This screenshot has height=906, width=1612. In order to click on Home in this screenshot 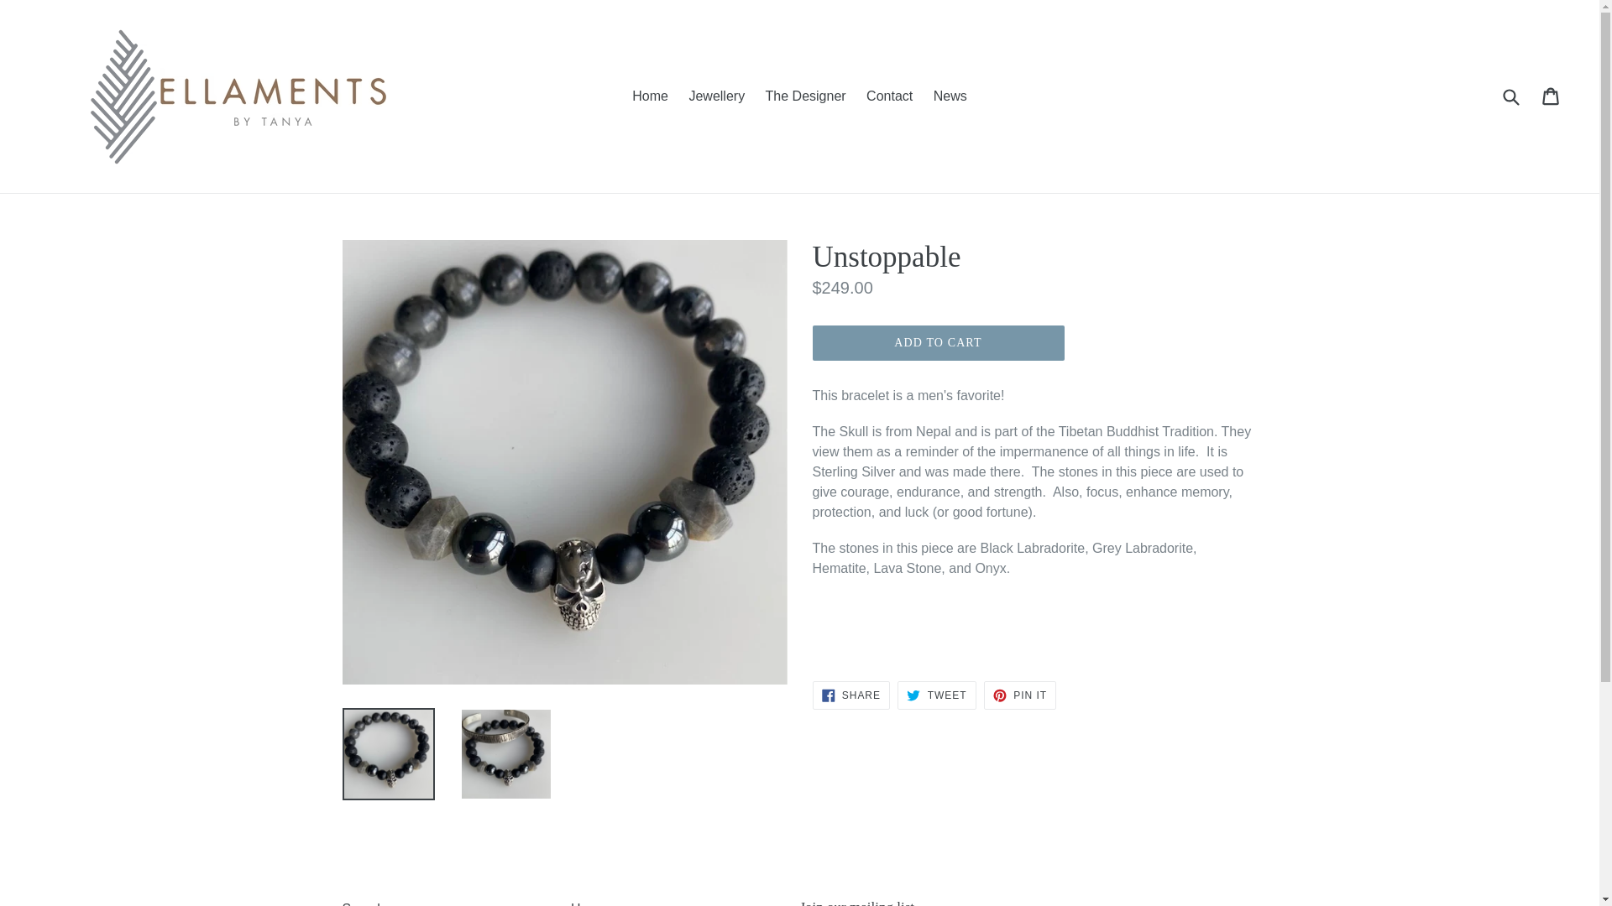, I will do `click(850, 695)`.